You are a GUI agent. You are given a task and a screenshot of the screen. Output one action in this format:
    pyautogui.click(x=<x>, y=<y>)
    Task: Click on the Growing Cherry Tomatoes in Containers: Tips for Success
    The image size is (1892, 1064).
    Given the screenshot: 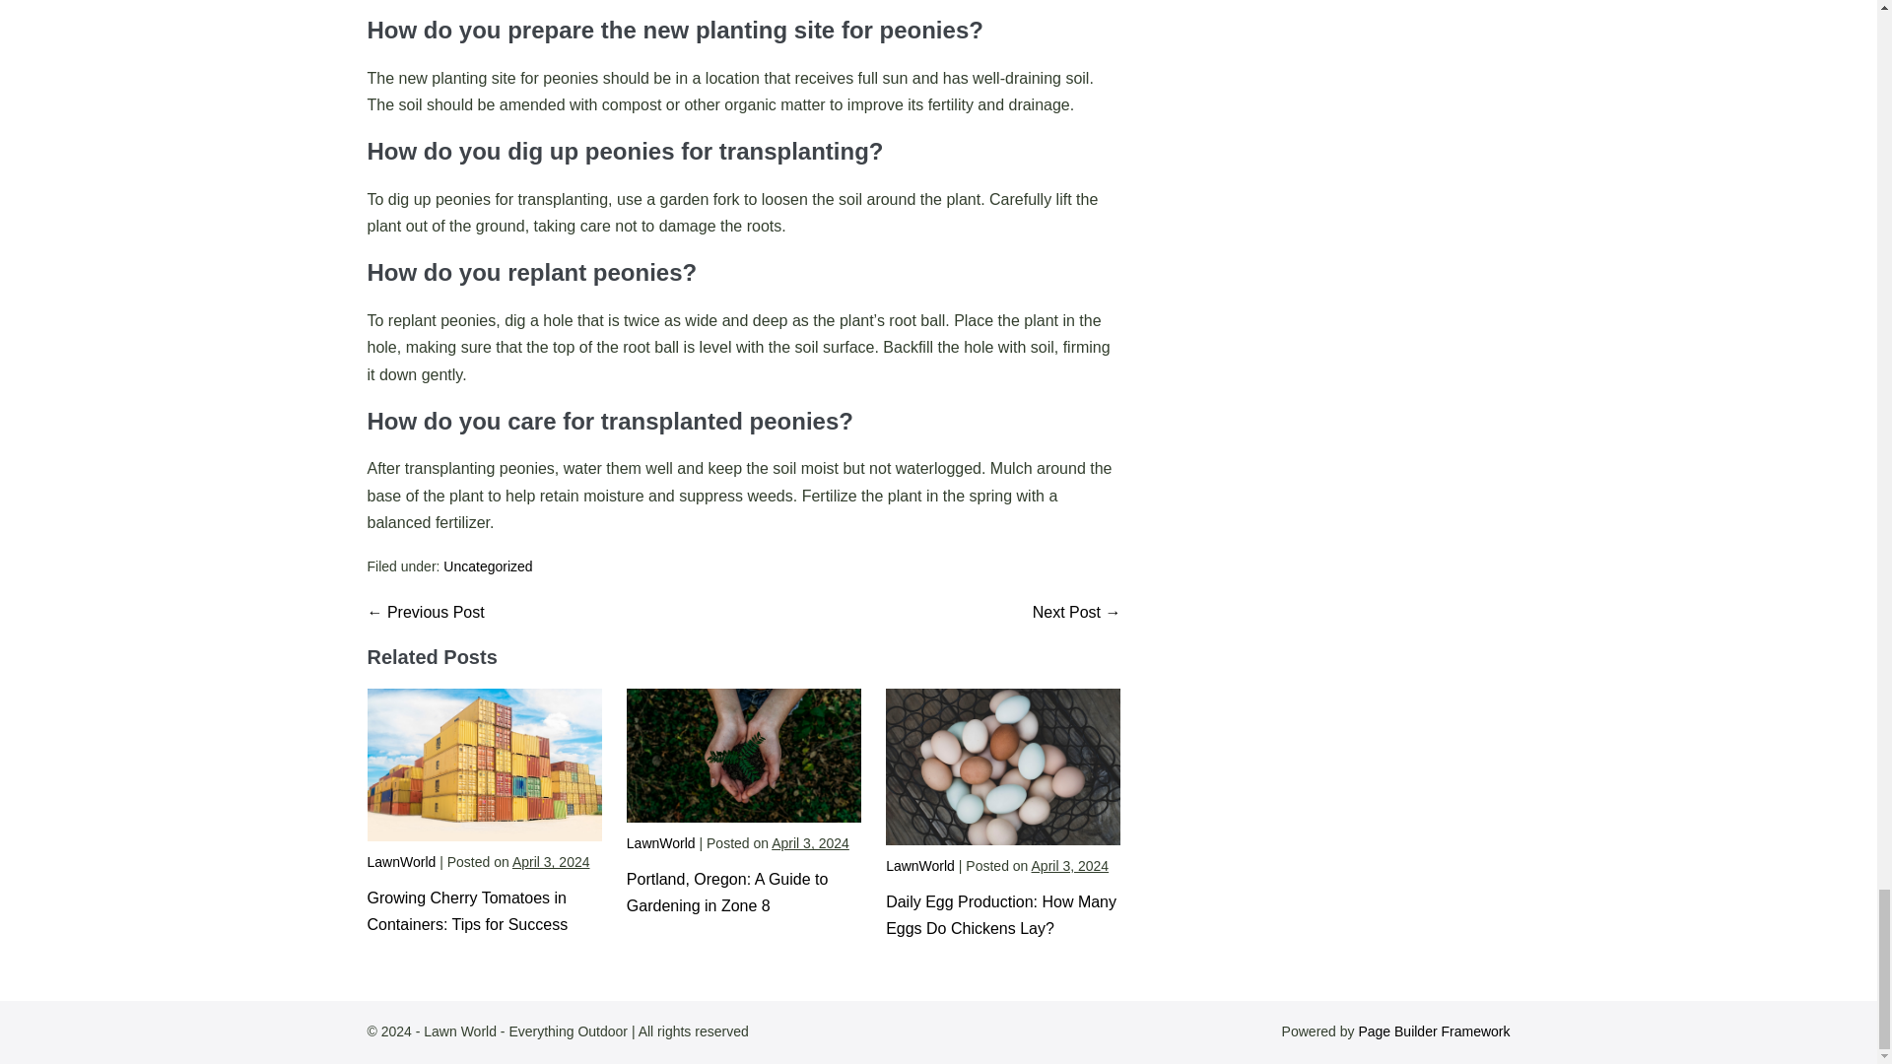 What is the action you would take?
    pyautogui.click(x=467, y=910)
    